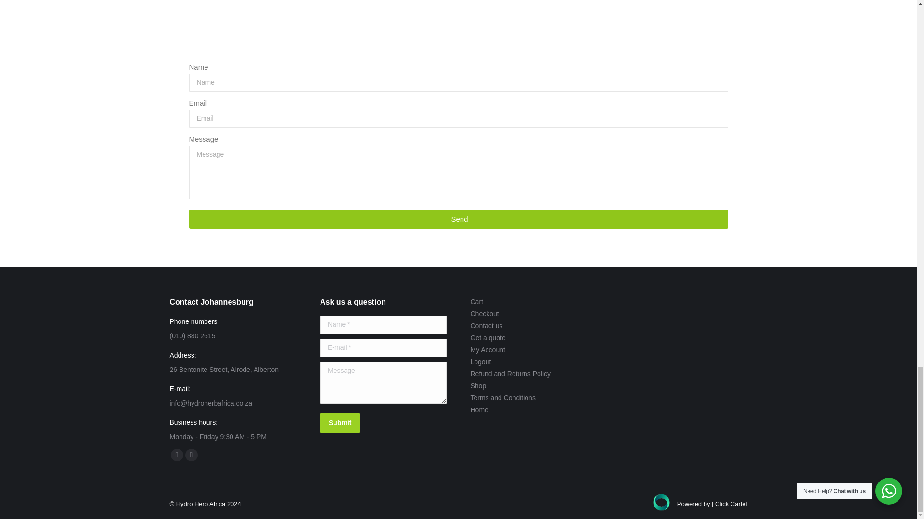  What do you see at coordinates (176, 455) in the screenshot?
I see `Facebook page opens in new window` at bounding box center [176, 455].